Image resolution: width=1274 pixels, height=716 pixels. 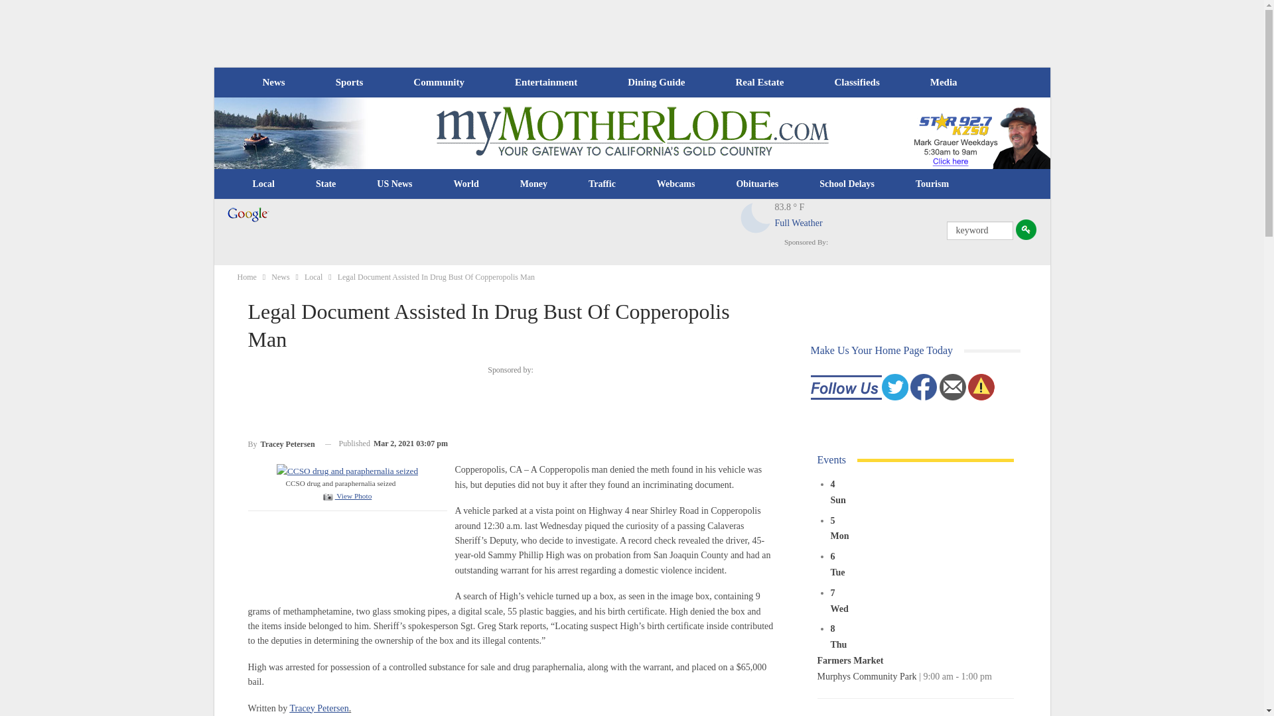 I want to click on Money, so click(x=533, y=184).